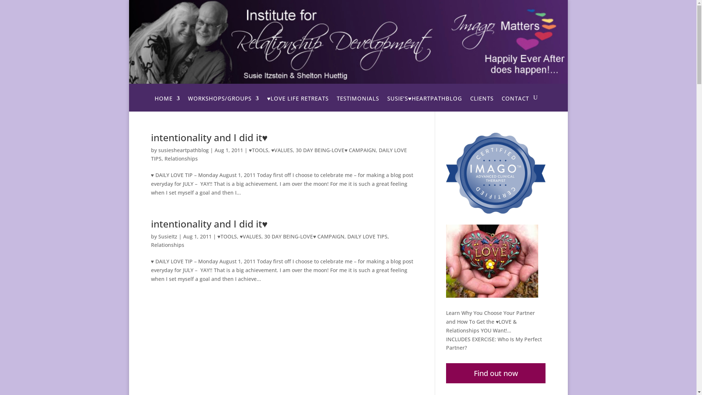 The height and width of the screenshot is (395, 702). I want to click on Institute for Relationship, so click(348, 42).